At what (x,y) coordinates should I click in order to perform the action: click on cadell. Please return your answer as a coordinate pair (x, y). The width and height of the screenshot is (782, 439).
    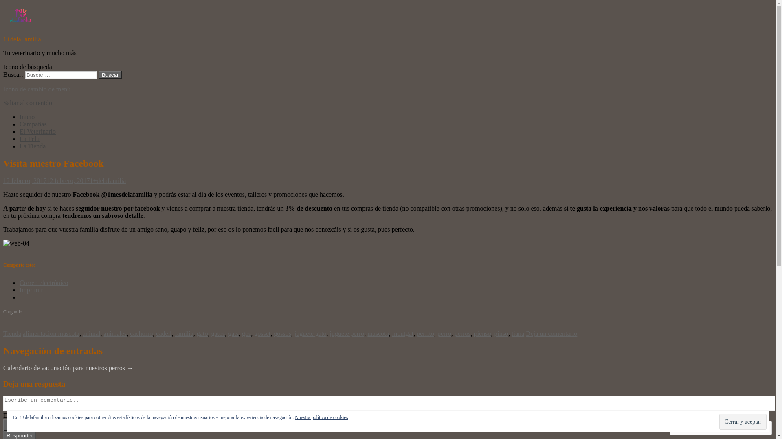
    Looking at the image, I should click on (164, 333).